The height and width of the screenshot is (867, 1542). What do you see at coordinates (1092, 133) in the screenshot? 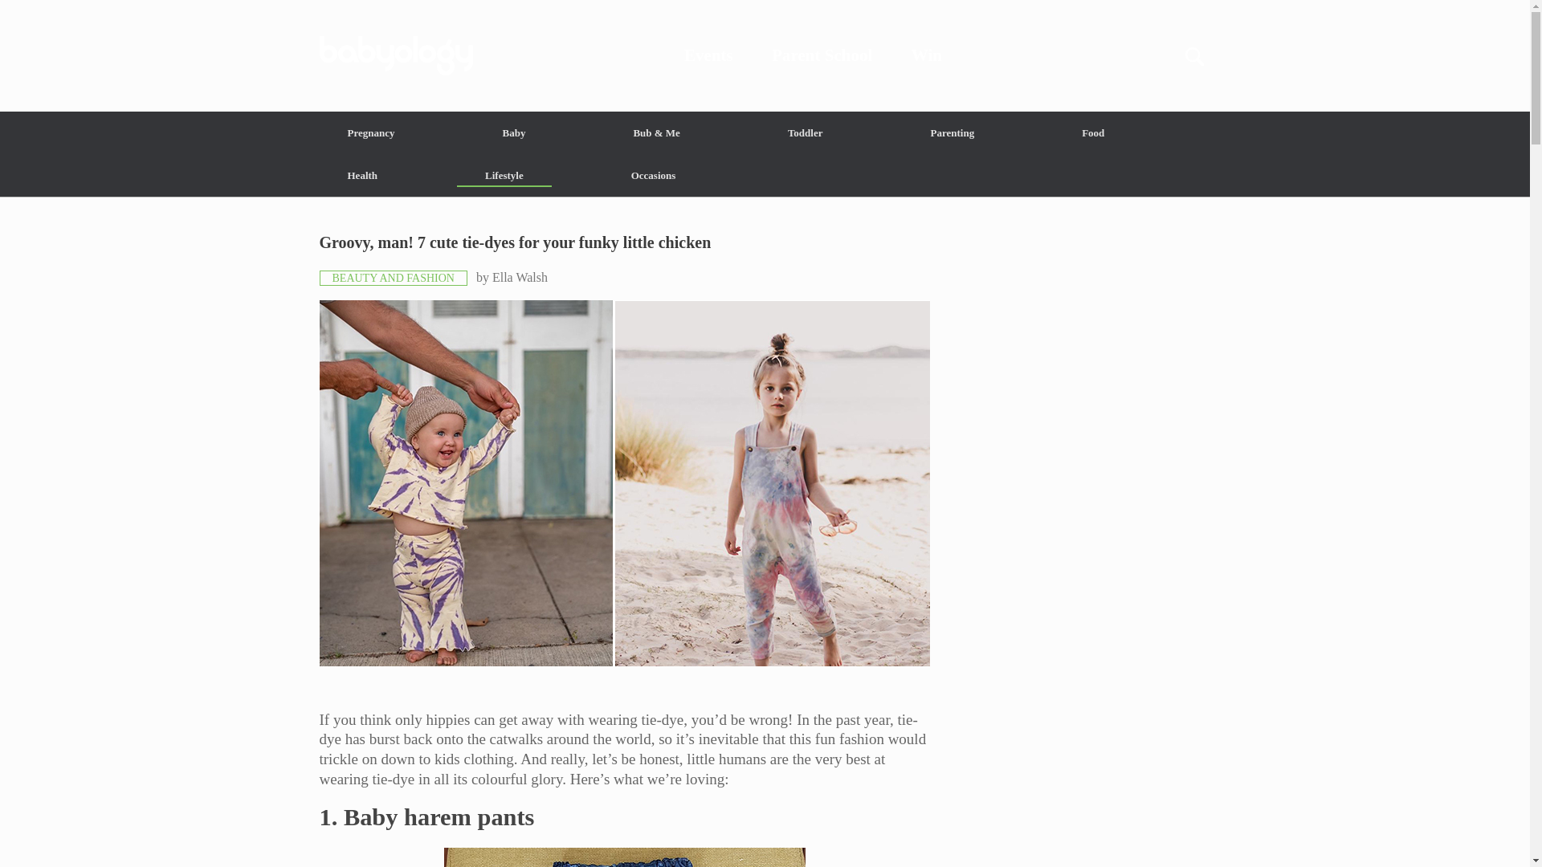
I see `Food` at bounding box center [1092, 133].